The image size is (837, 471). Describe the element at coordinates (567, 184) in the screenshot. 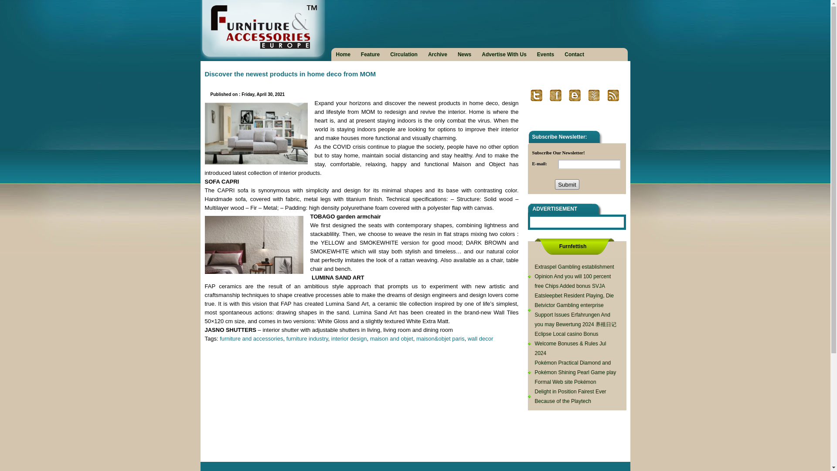

I see `Submit` at that location.